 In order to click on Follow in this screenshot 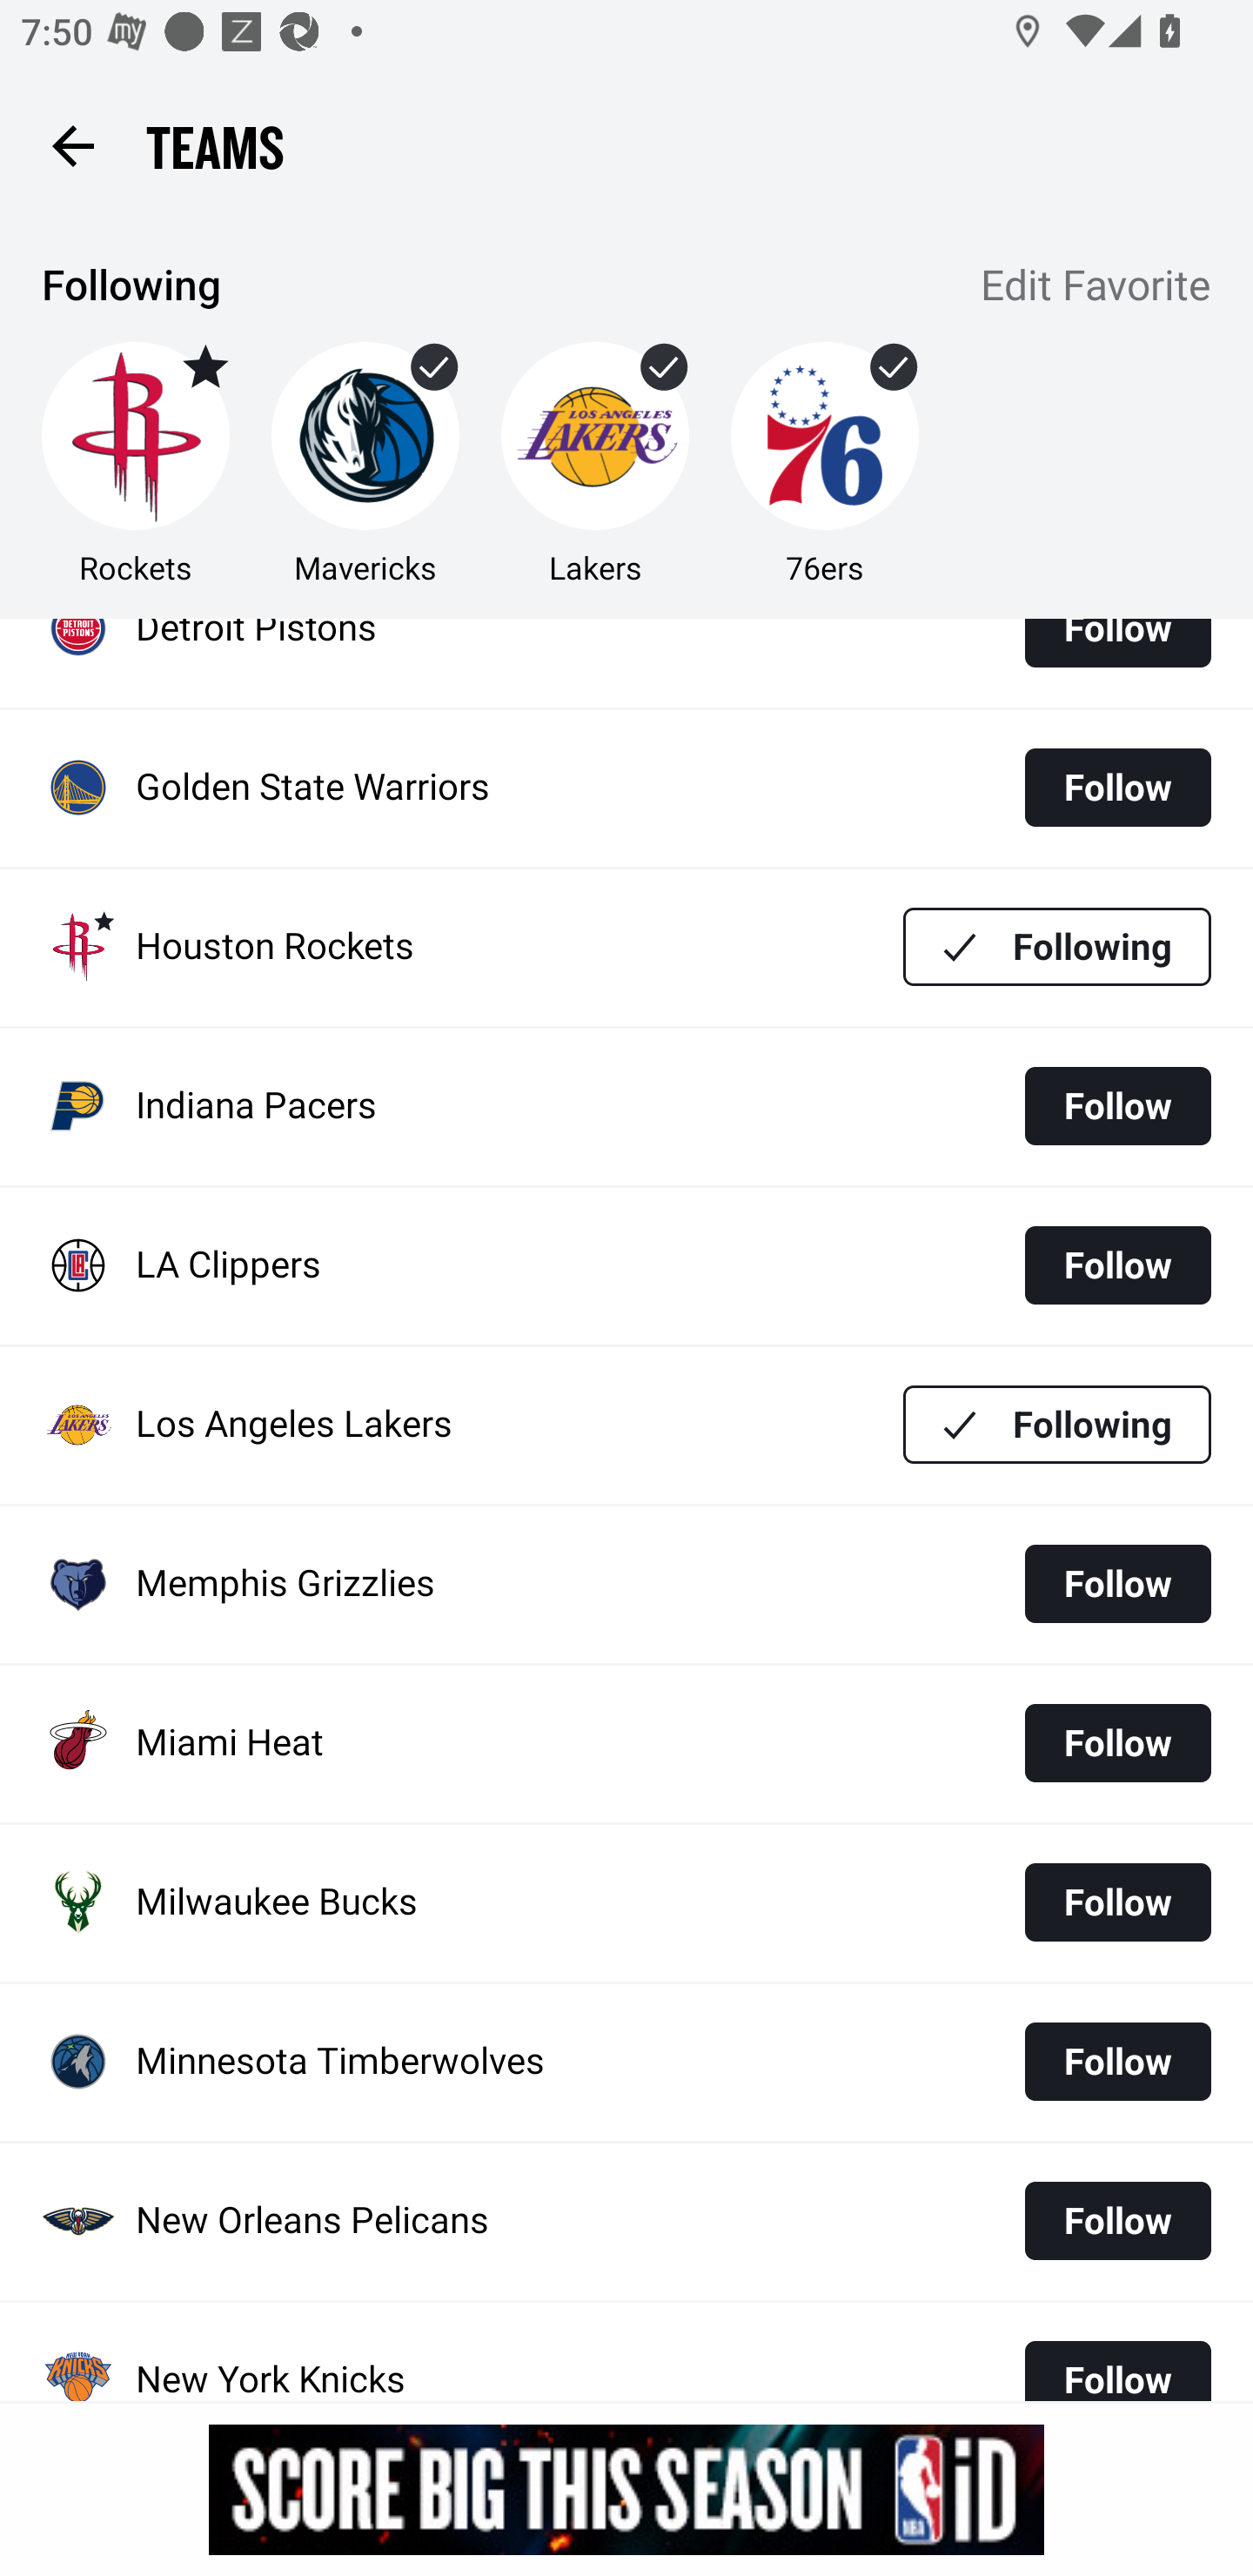, I will do `click(1117, 1105)`.